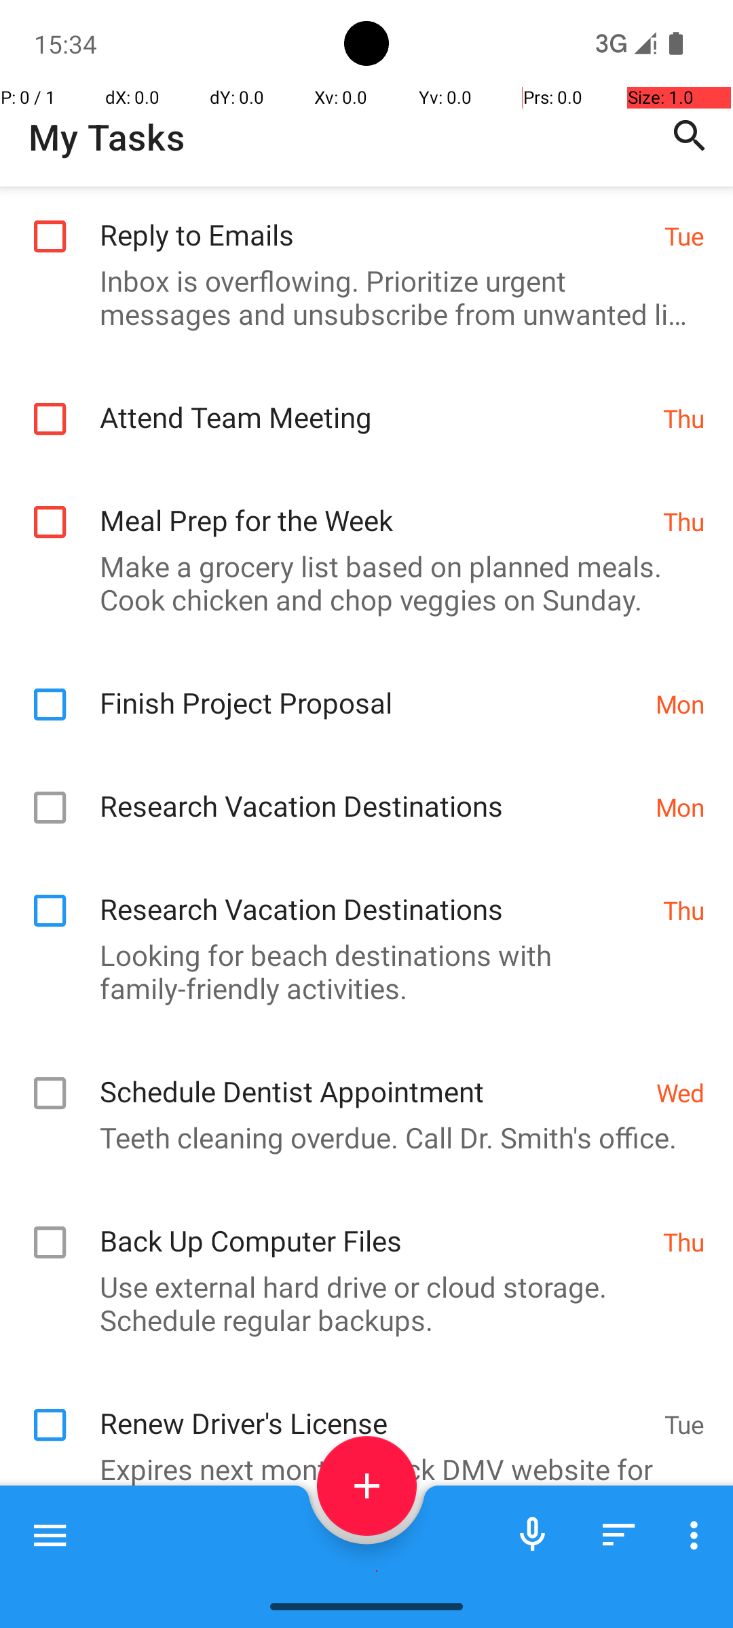 The width and height of the screenshot is (733, 1628). I want to click on Make a grocery list based on planned meals. Cook chicken and chop veggies on Sunday., so click(360, 583).